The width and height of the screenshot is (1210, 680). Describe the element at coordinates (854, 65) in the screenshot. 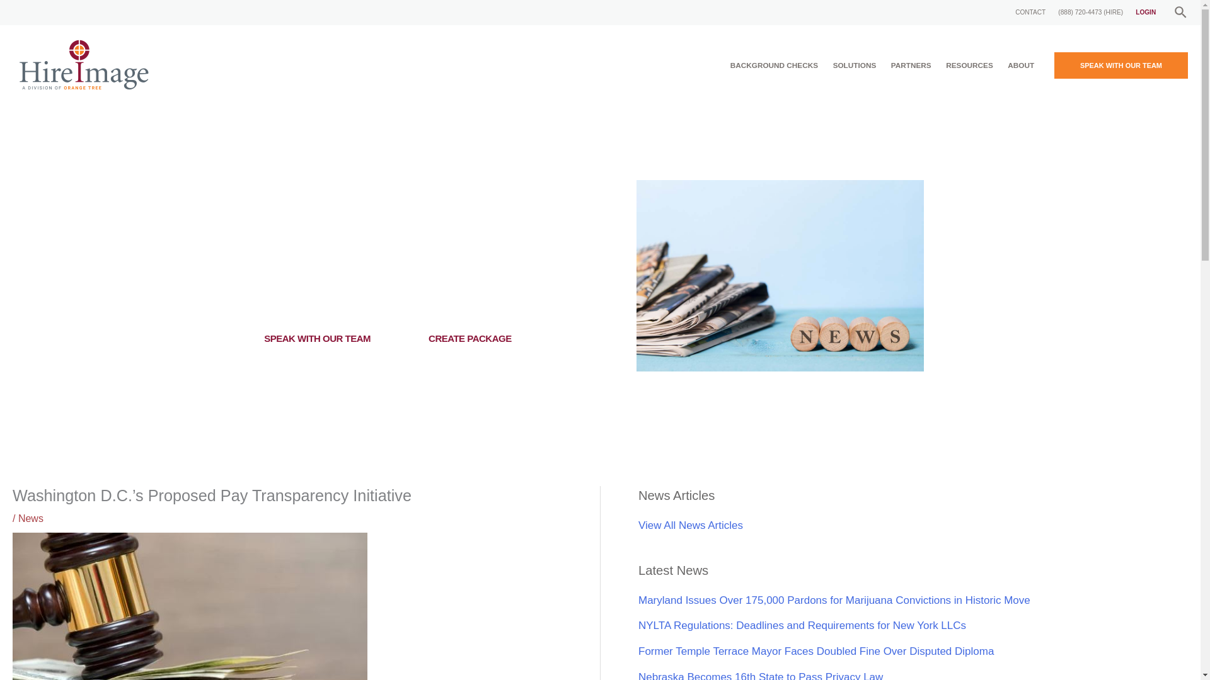

I see `SOLUTIONS` at that location.